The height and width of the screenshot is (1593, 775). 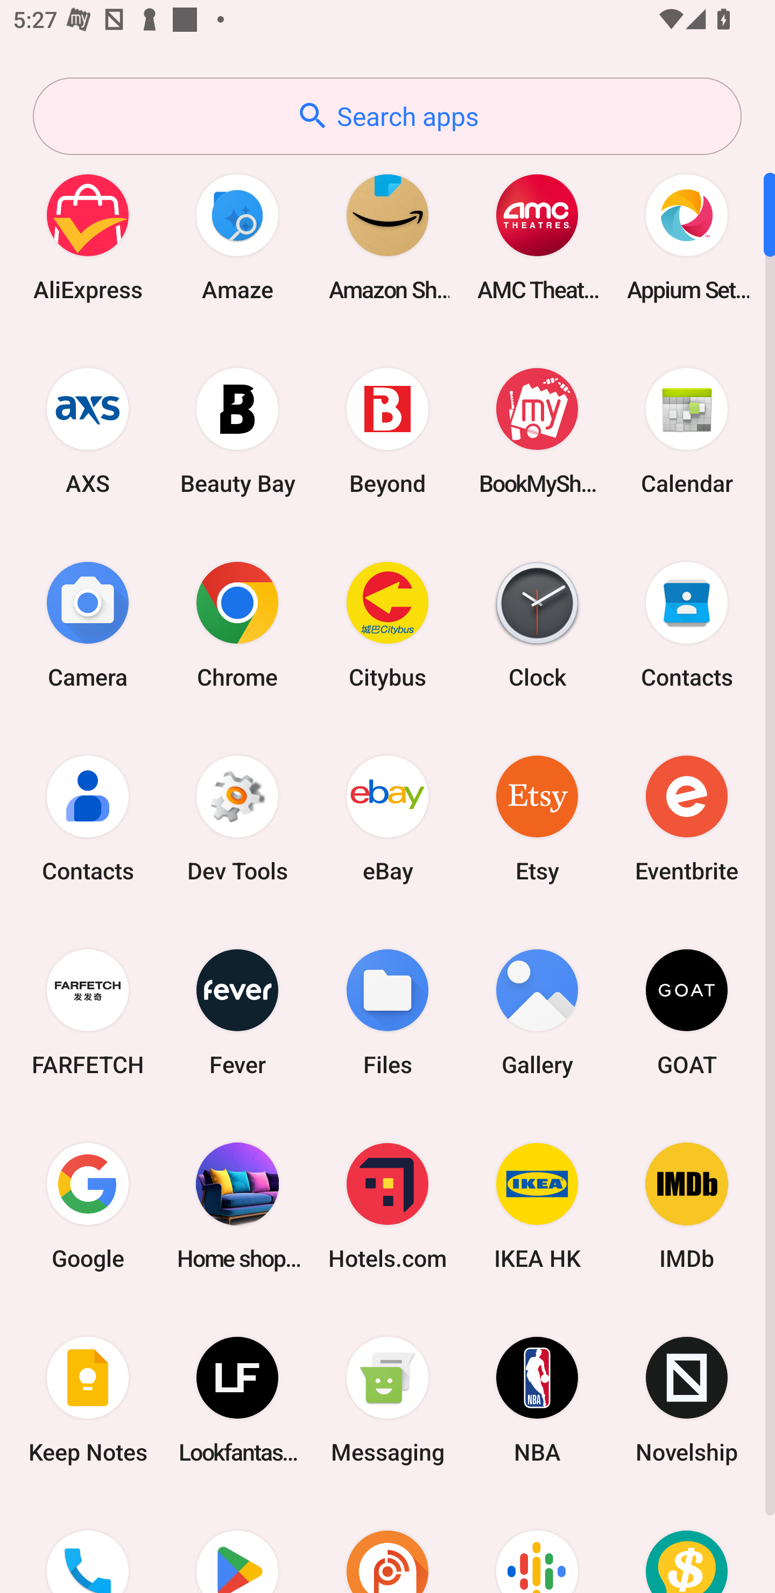 I want to click on Contacts, so click(x=88, y=818).